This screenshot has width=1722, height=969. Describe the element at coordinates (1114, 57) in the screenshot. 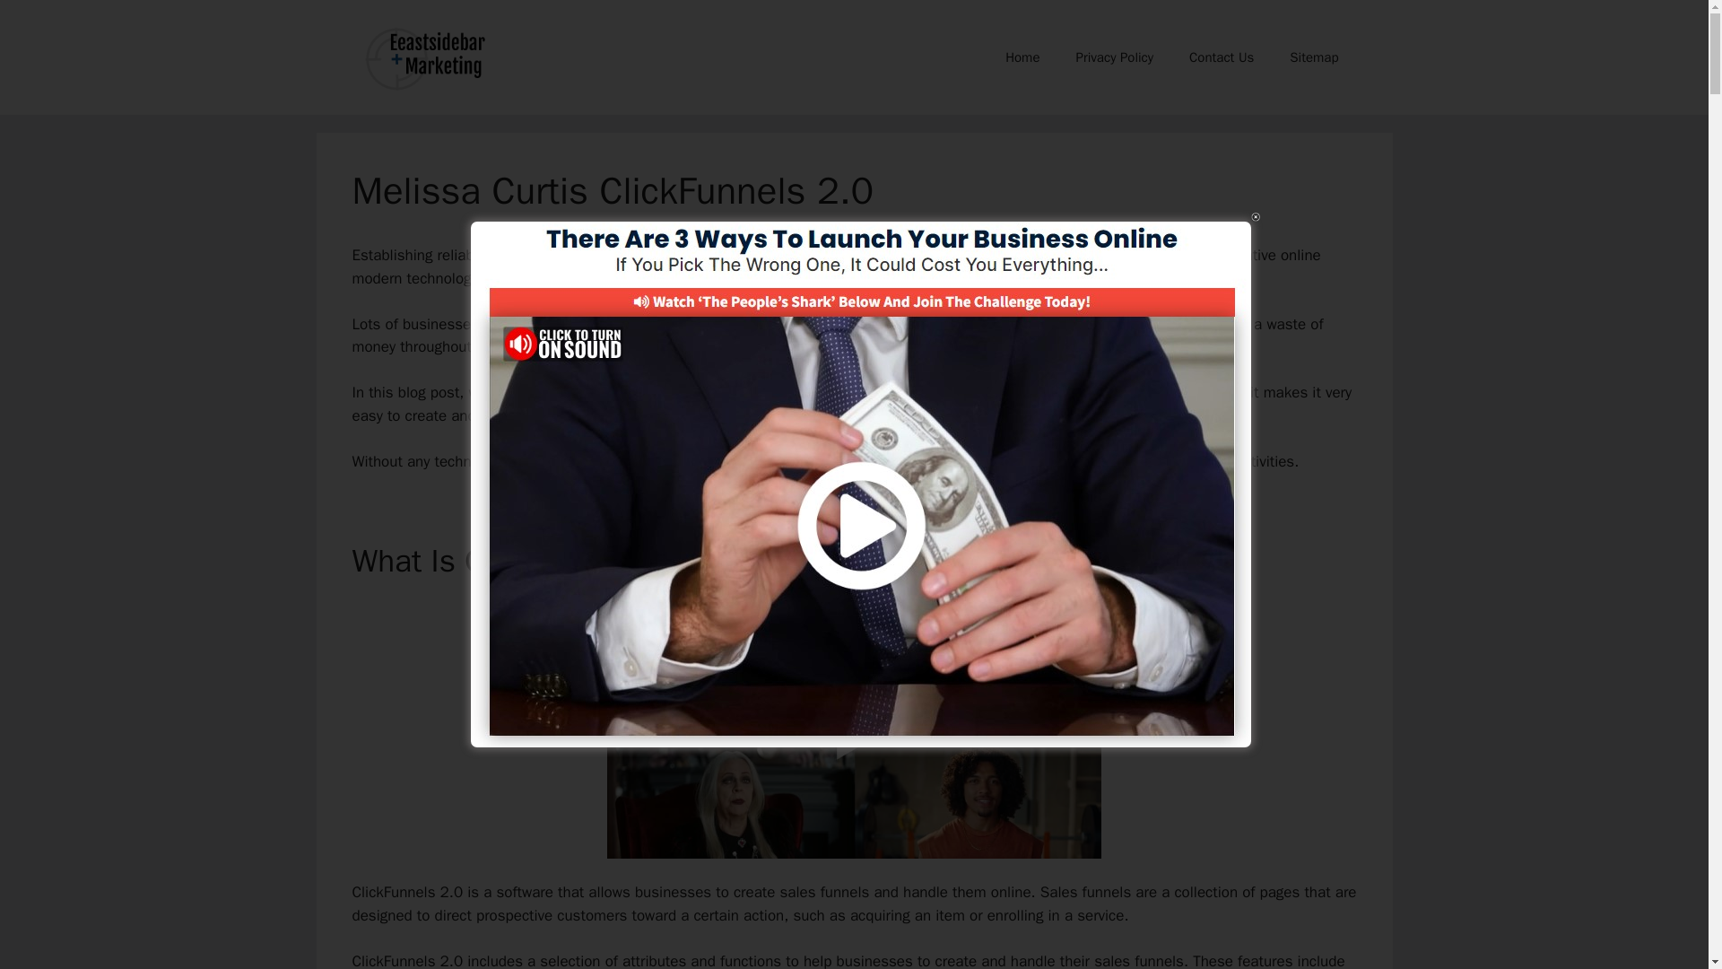

I see `Privacy Policy` at that location.